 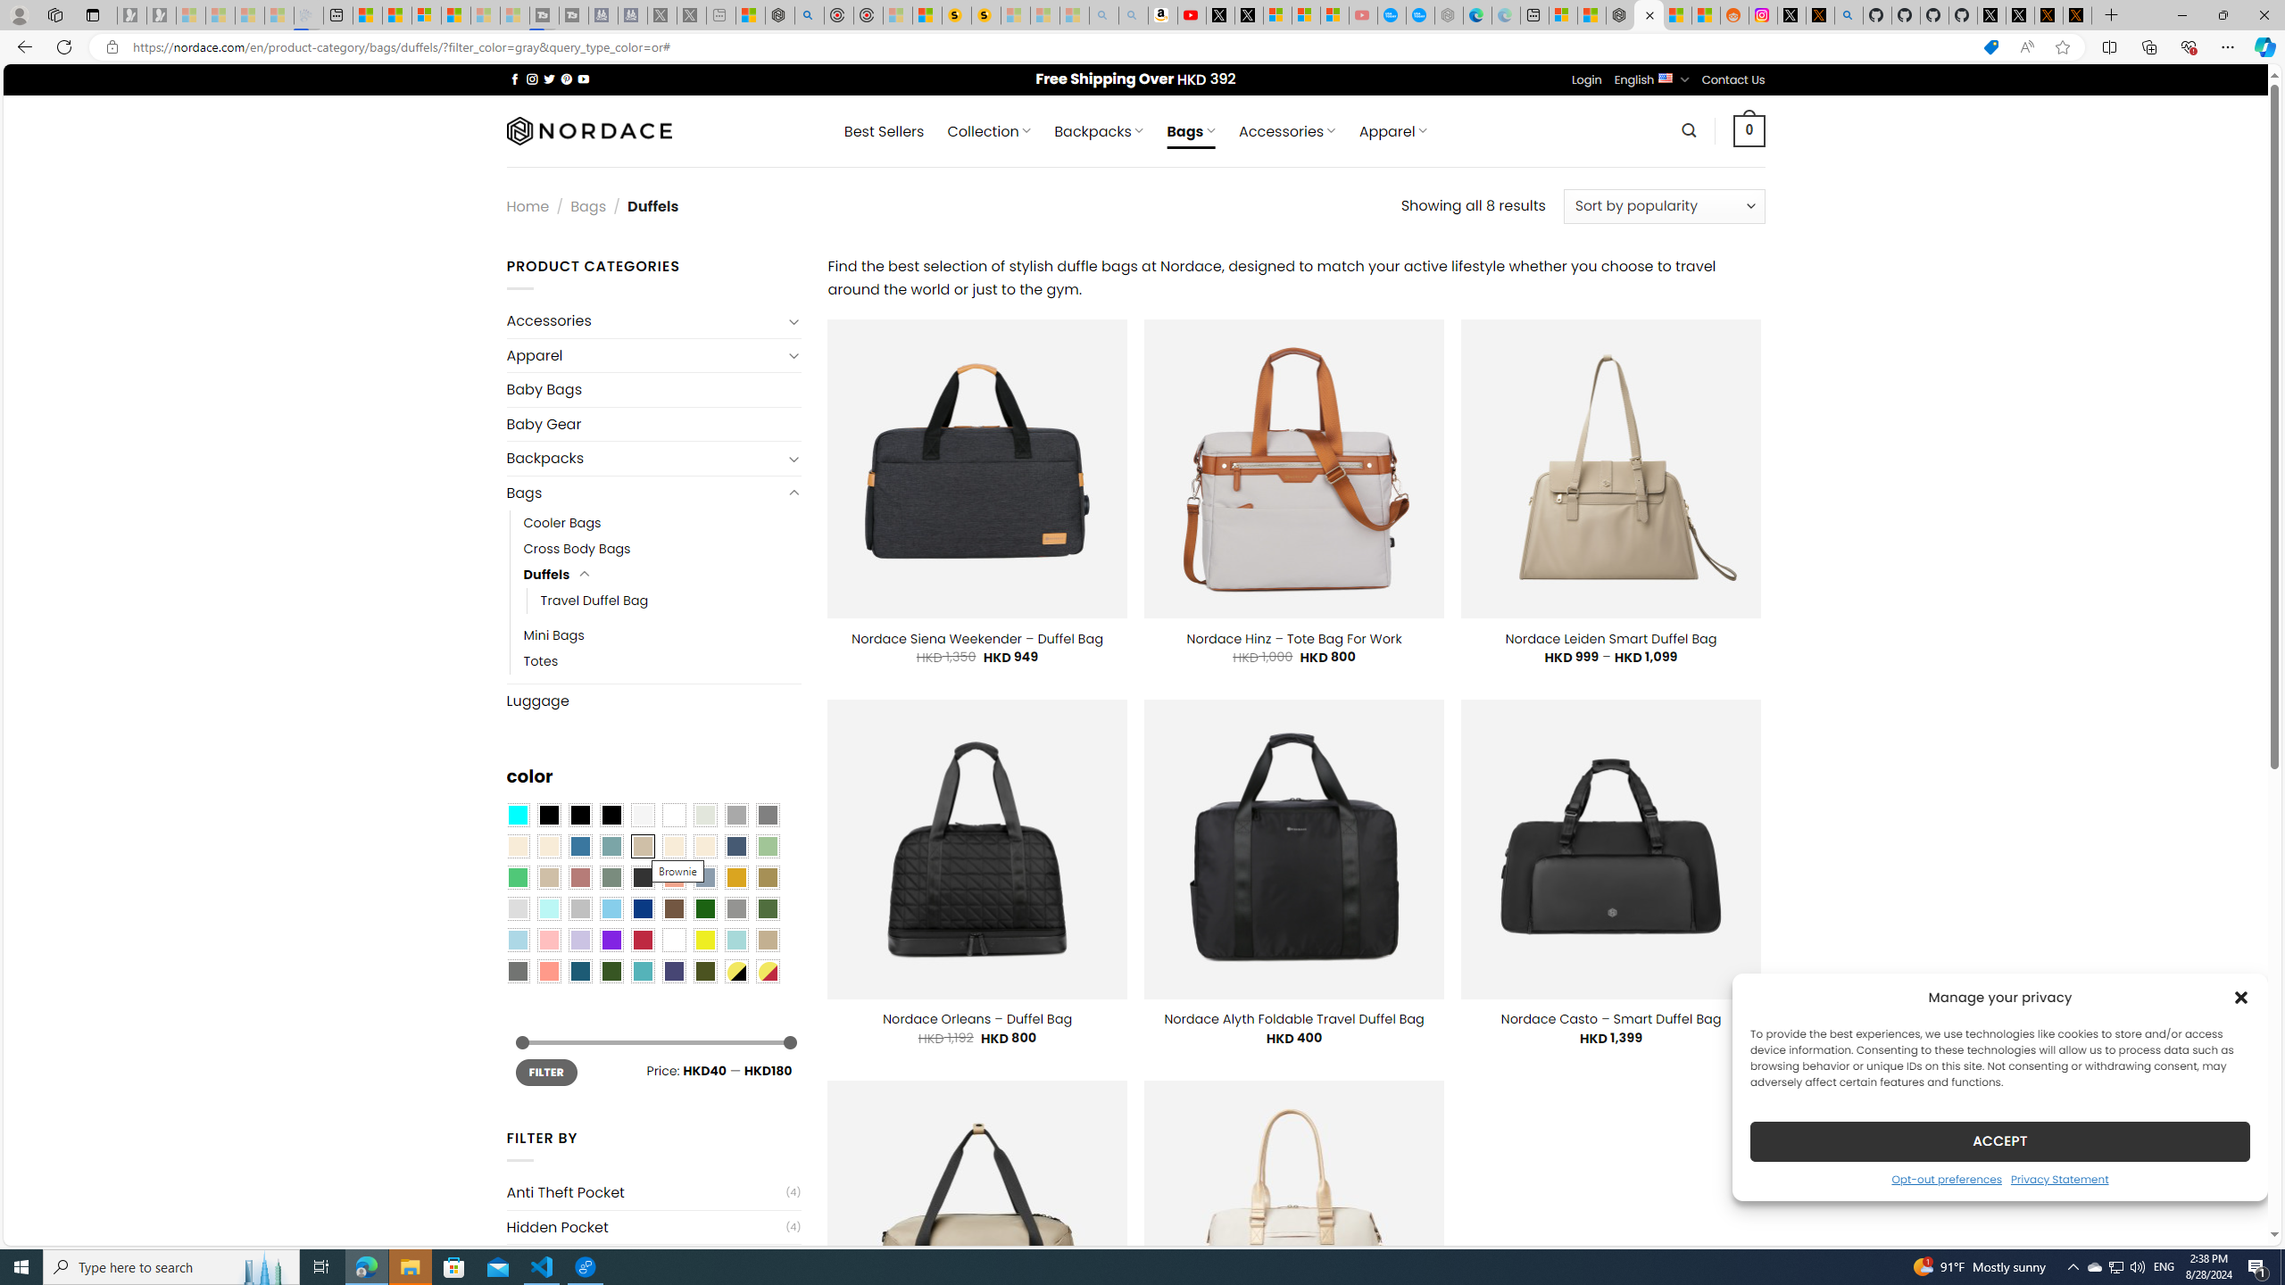 I want to click on Light Blue, so click(x=517, y=941).